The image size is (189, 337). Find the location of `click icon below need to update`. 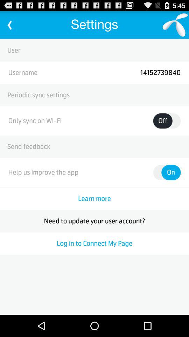

click icon below need to update is located at coordinates (94, 243).